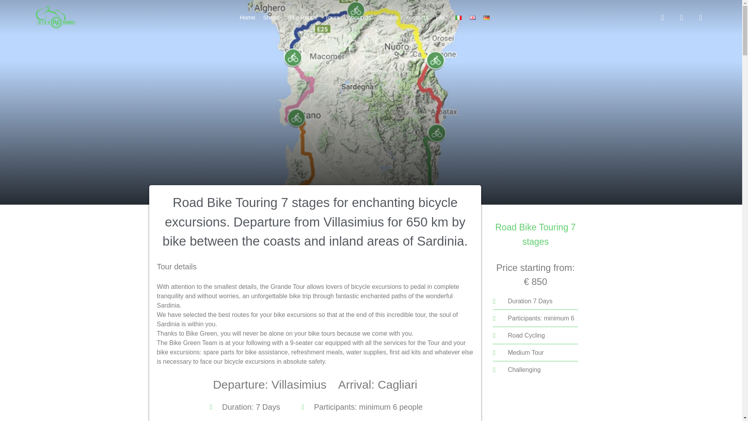 The image size is (748, 421). What do you see at coordinates (359, 18) in the screenshot?
I see `About Us` at bounding box center [359, 18].